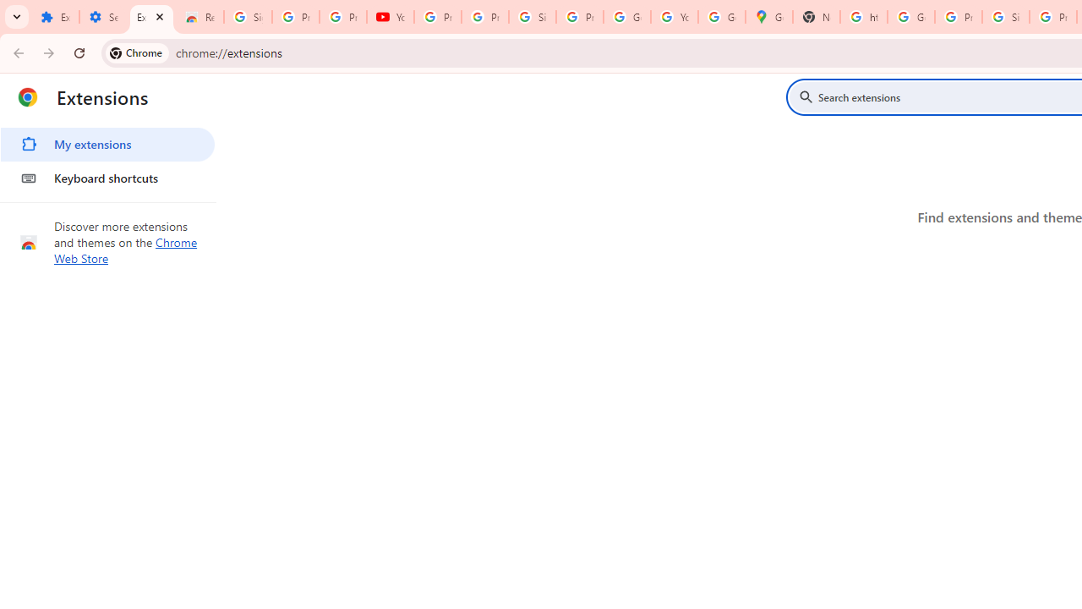 This screenshot has width=1082, height=609. What do you see at coordinates (864, 17) in the screenshot?
I see `https://scholar.google.com/` at bounding box center [864, 17].